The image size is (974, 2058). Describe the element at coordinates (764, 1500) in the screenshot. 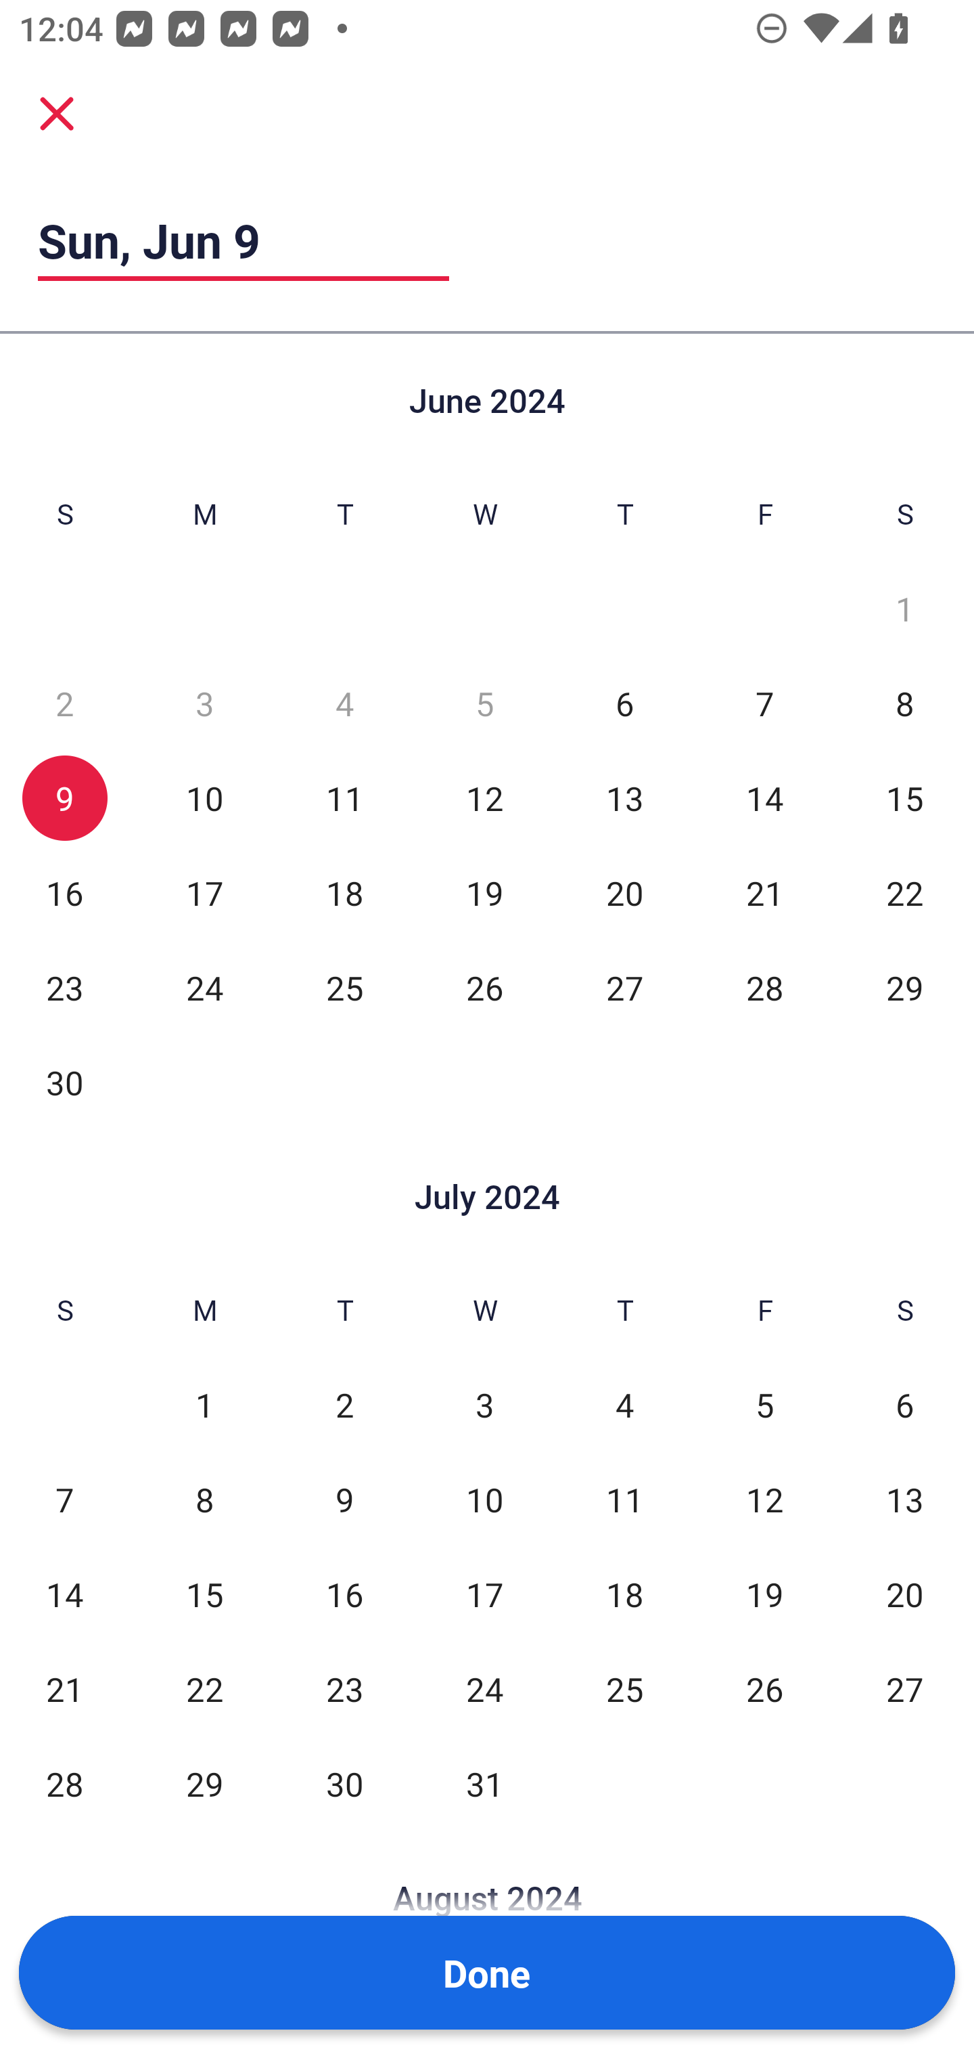

I see `12 Fri, Jul 12, Not Selected` at that location.